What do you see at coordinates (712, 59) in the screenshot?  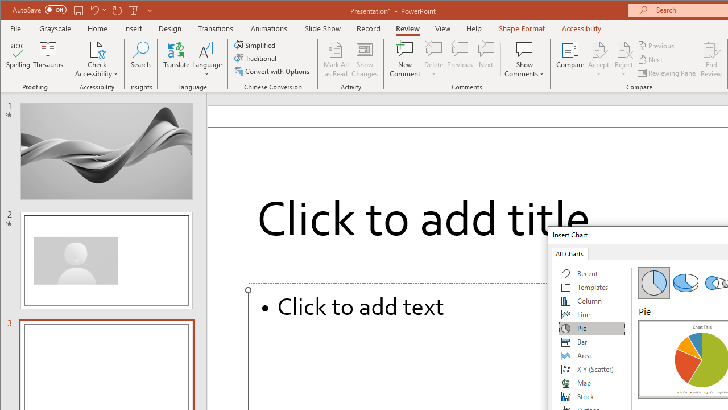 I see `End Review` at bounding box center [712, 59].